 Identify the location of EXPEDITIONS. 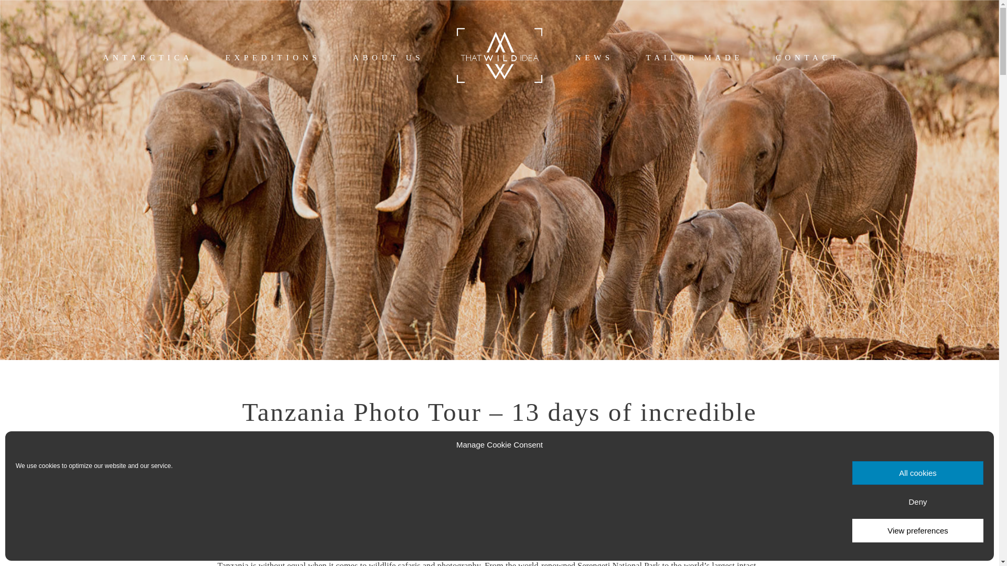
(273, 59).